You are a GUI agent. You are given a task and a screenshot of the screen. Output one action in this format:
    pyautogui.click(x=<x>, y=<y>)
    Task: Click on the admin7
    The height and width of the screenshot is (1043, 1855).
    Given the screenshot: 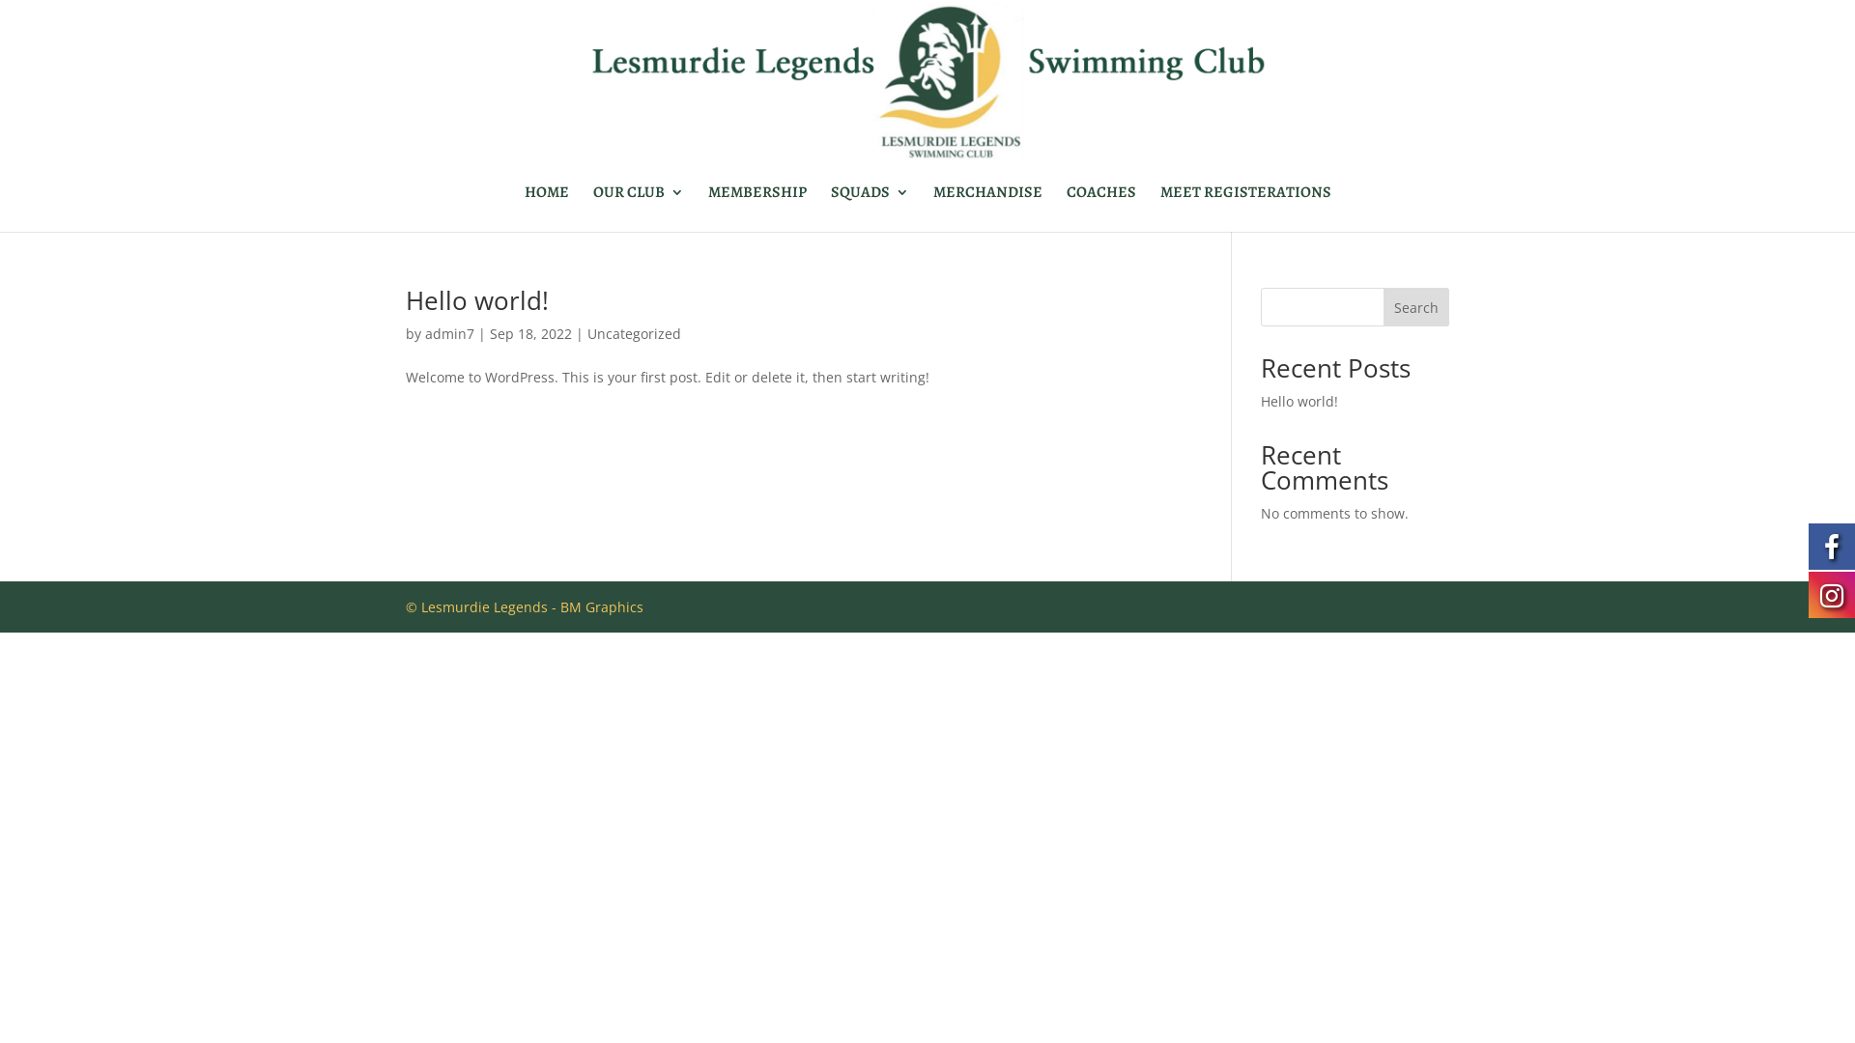 What is the action you would take?
    pyautogui.click(x=450, y=334)
    